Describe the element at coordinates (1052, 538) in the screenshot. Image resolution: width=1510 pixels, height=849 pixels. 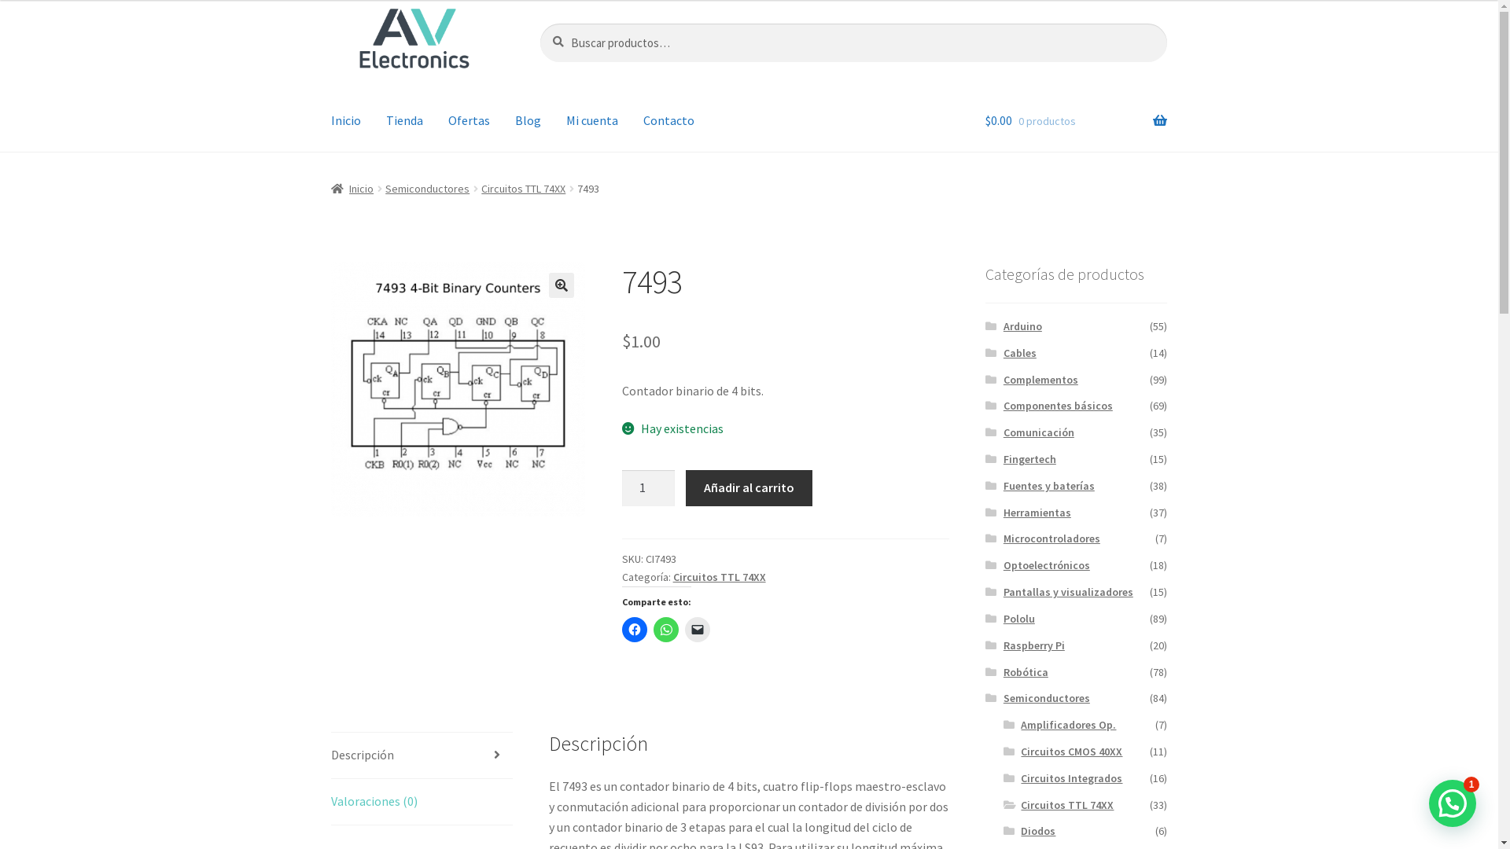
I see `Microcontroladores` at that location.